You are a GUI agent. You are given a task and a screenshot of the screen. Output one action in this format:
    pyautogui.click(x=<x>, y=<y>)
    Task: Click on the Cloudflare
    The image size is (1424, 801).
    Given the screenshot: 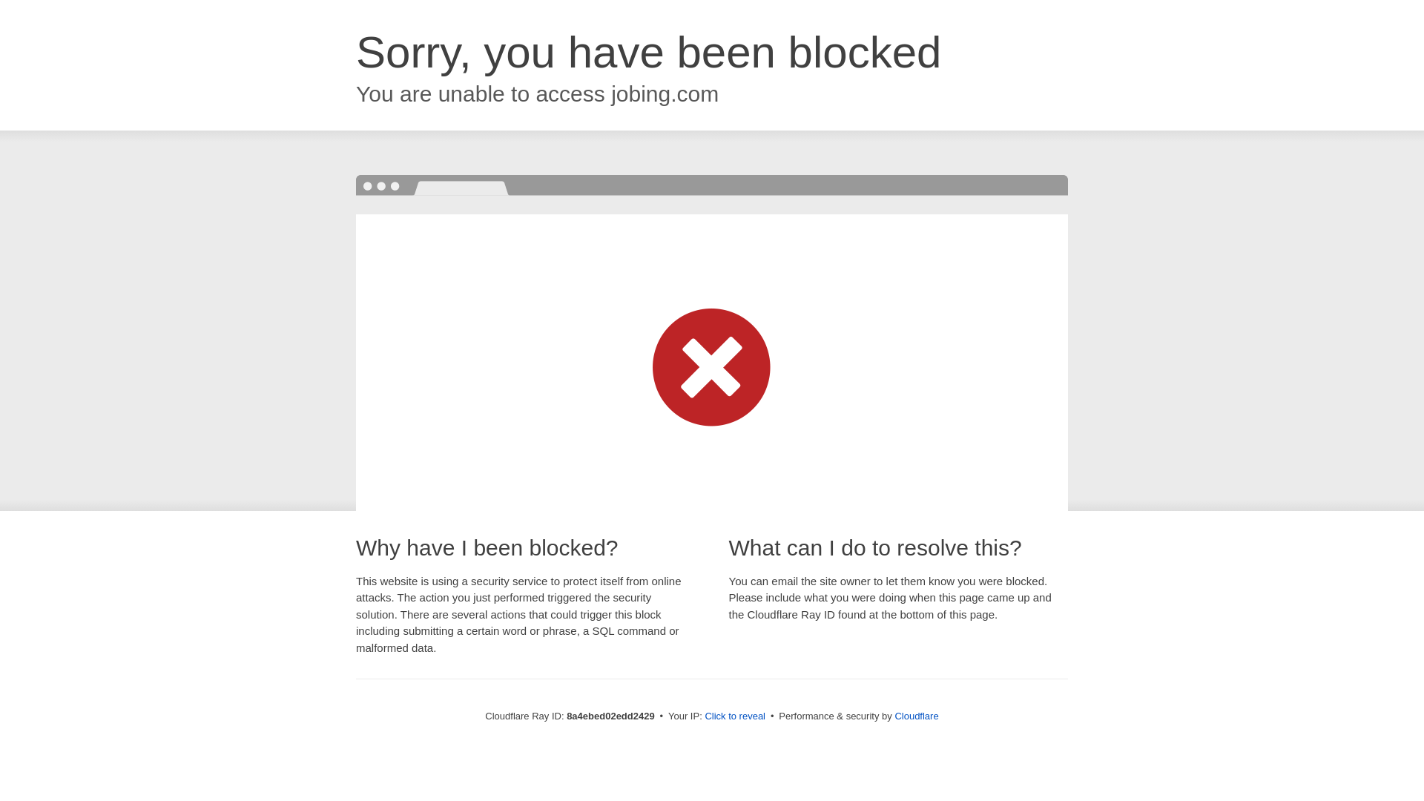 What is the action you would take?
    pyautogui.click(x=916, y=716)
    